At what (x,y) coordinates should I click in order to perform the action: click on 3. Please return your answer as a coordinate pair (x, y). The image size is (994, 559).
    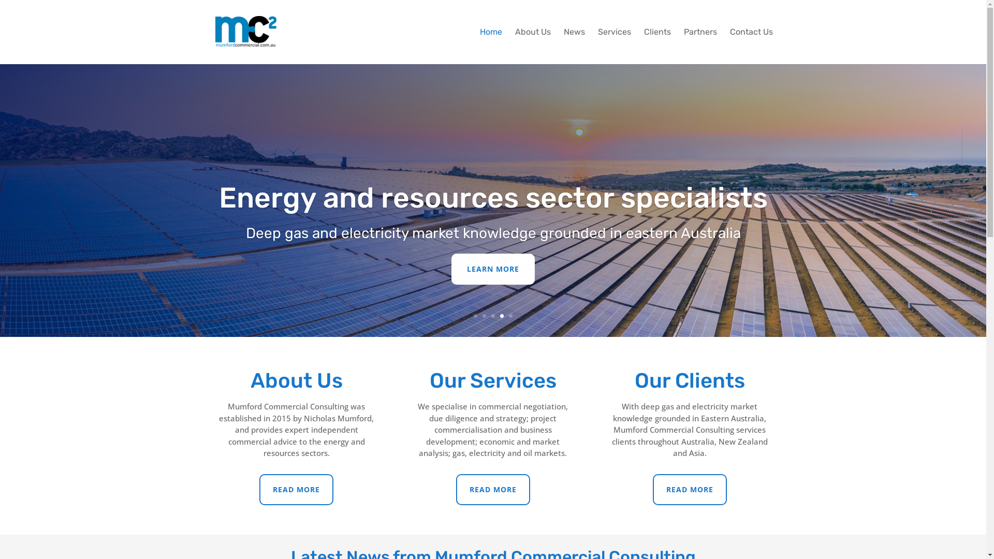
    Looking at the image, I should click on (493, 316).